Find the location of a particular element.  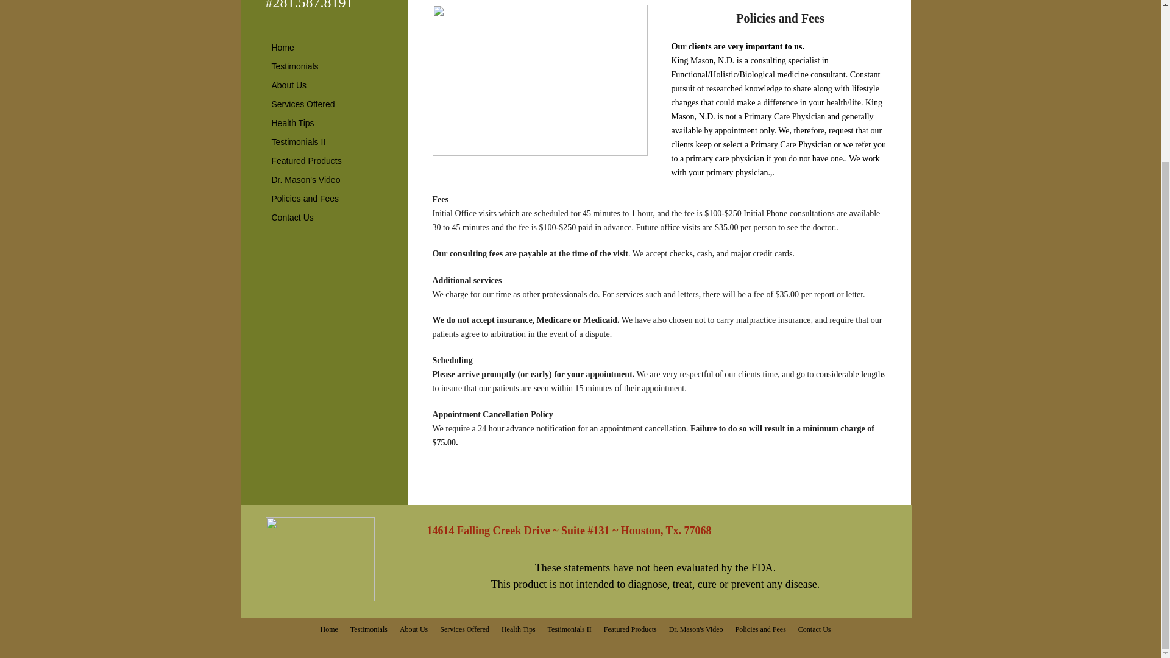

Health Tips is located at coordinates (292, 123).